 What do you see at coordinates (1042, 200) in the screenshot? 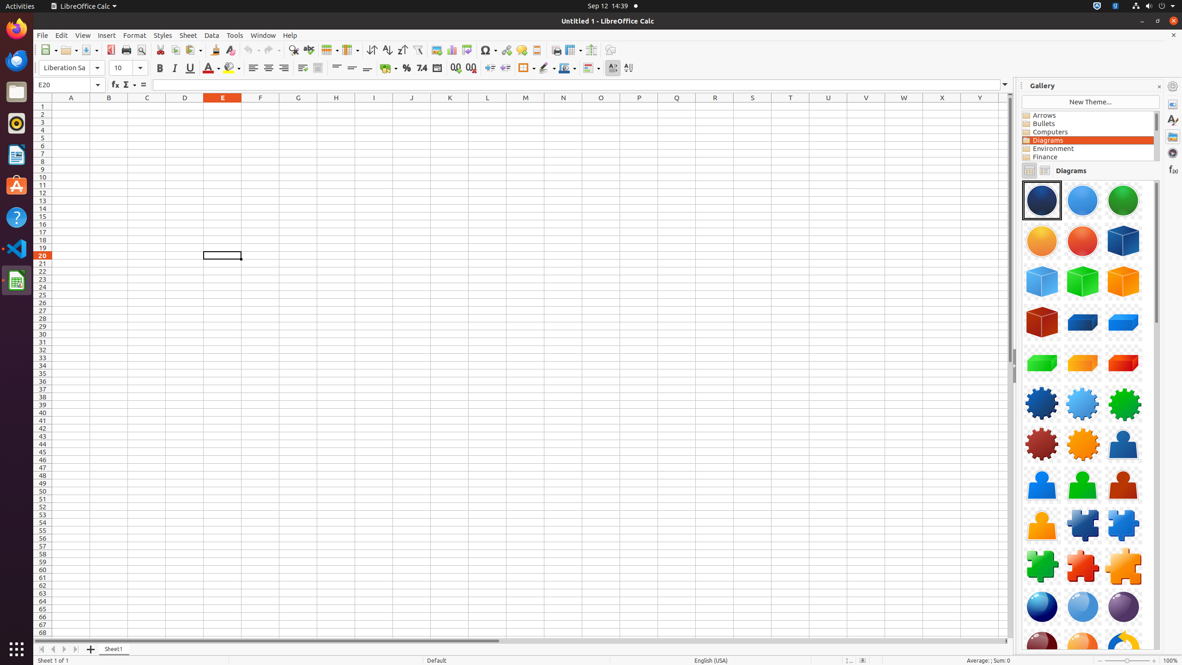
I see `Component-Circle01-Transparent-DarkBlue` at bounding box center [1042, 200].